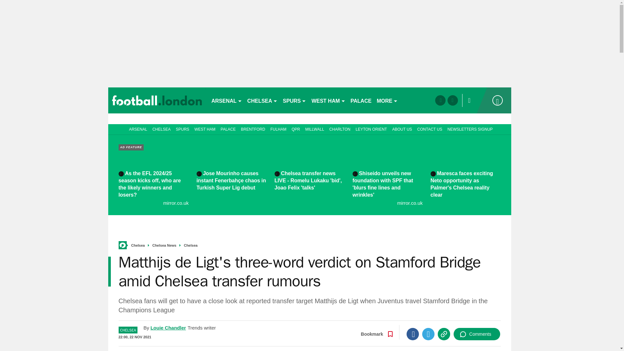  I want to click on facebook, so click(440, 100).